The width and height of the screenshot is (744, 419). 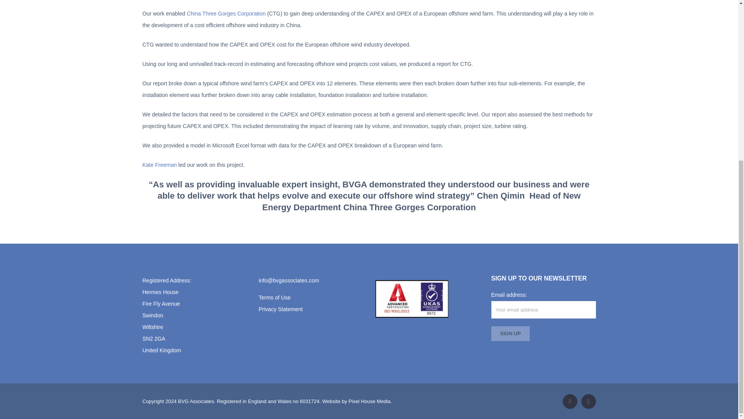 What do you see at coordinates (226, 14) in the screenshot?
I see `China Three Gorges Corporation` at bounding box center [226, 14].